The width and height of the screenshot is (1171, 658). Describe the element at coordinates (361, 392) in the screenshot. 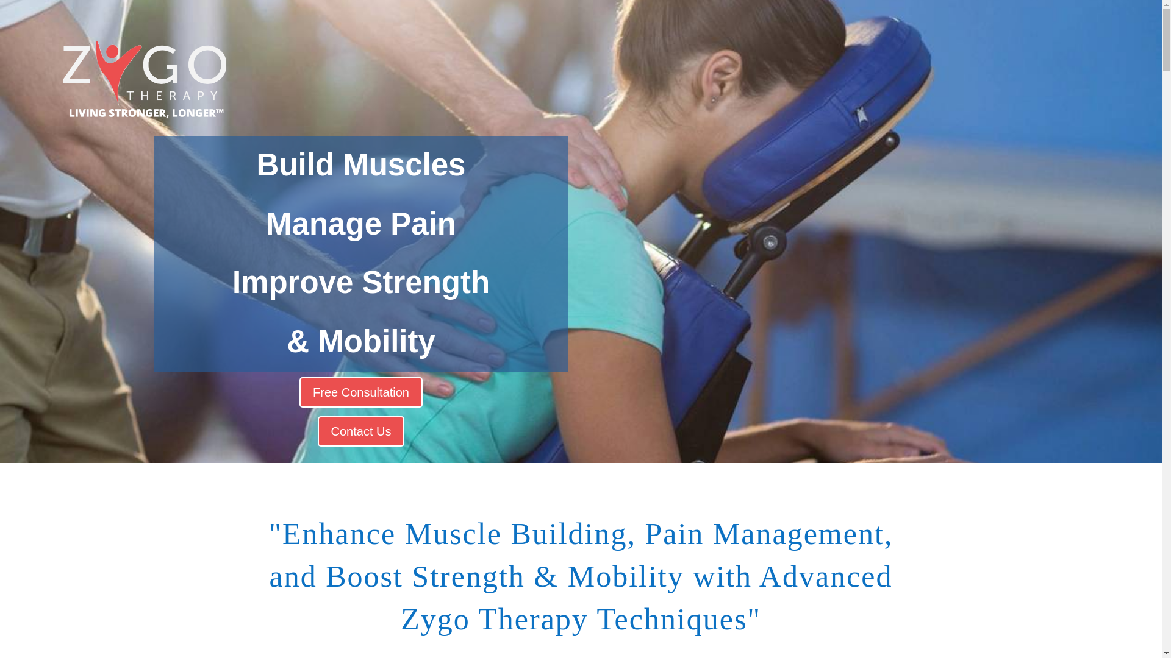

I see `Free Consultation` at that location.